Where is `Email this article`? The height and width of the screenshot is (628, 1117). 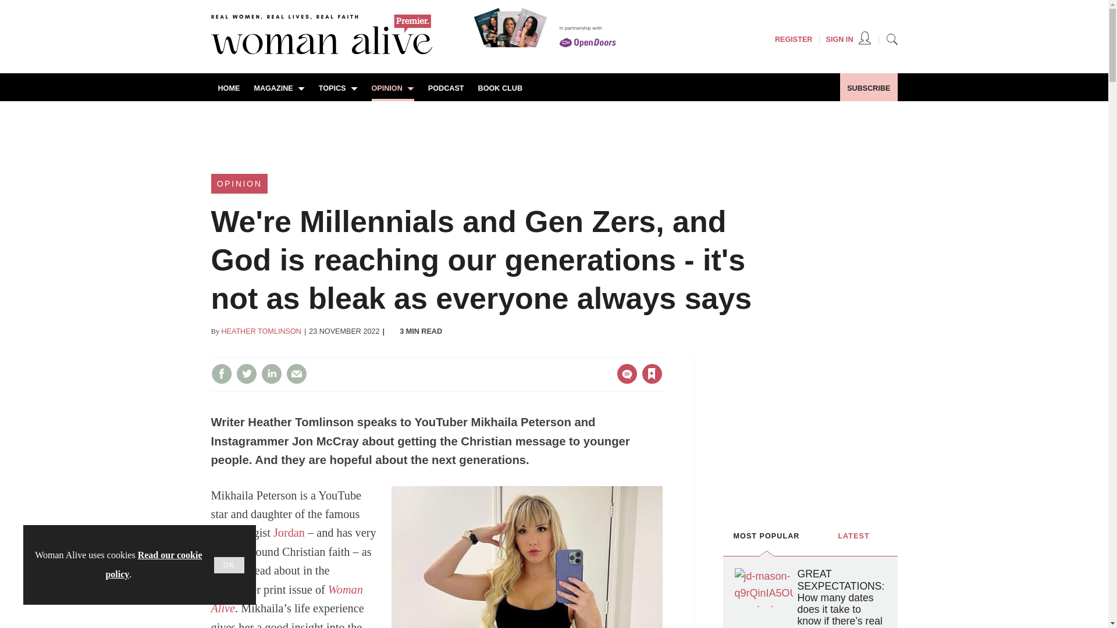 Email this article is located at coordinates (297, 373).